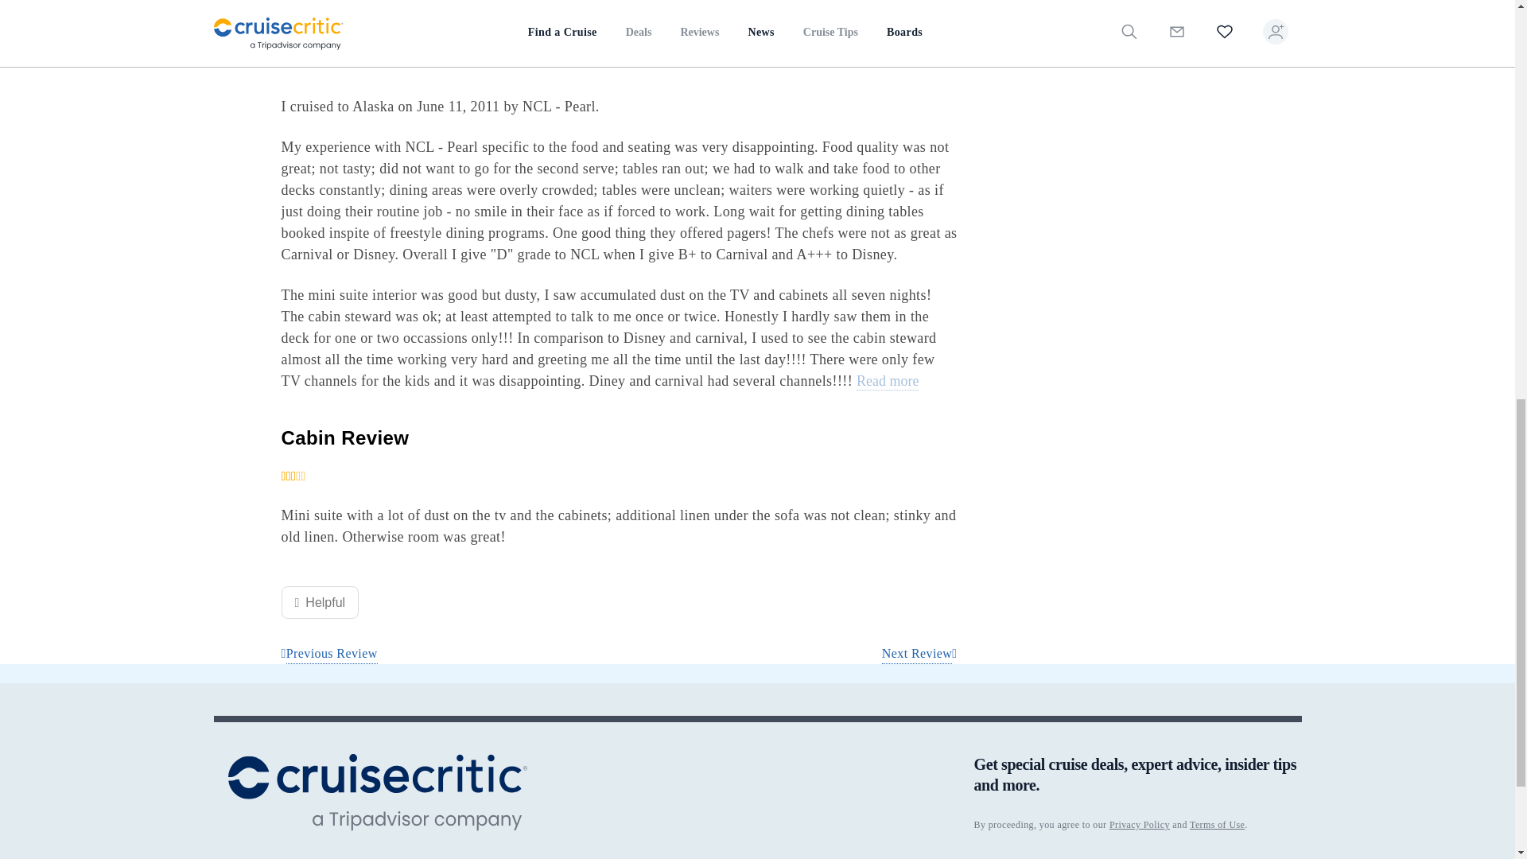 The height and width of the screenshot is (859, 1527). Describe the element at coordinates (919, 654) in the screenshot. I see `Next Review` at that location.